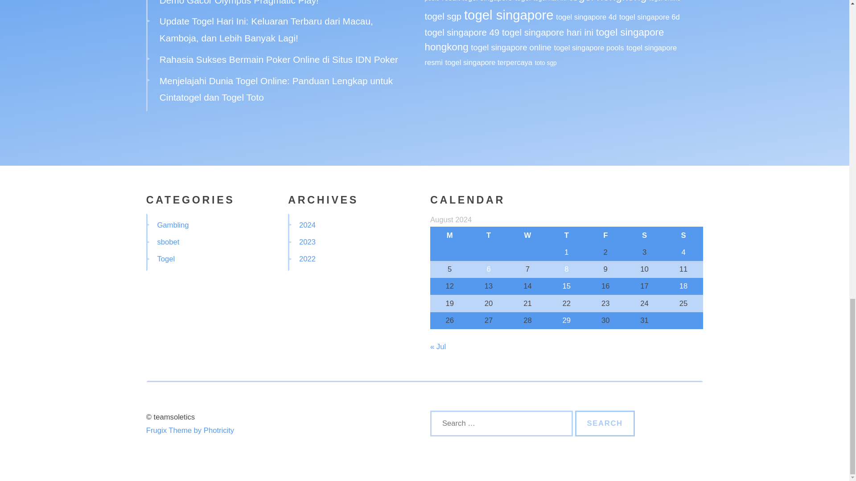  What do you see at coordinates (566, 235) in the screenshot?
I see `Thursday` at bounding box center [566, 235].